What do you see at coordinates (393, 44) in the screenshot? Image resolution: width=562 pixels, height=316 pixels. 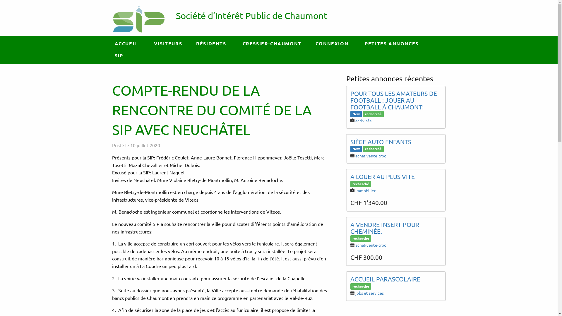 I see `PETITES ANNONCES` at bounding box center [393, 44].